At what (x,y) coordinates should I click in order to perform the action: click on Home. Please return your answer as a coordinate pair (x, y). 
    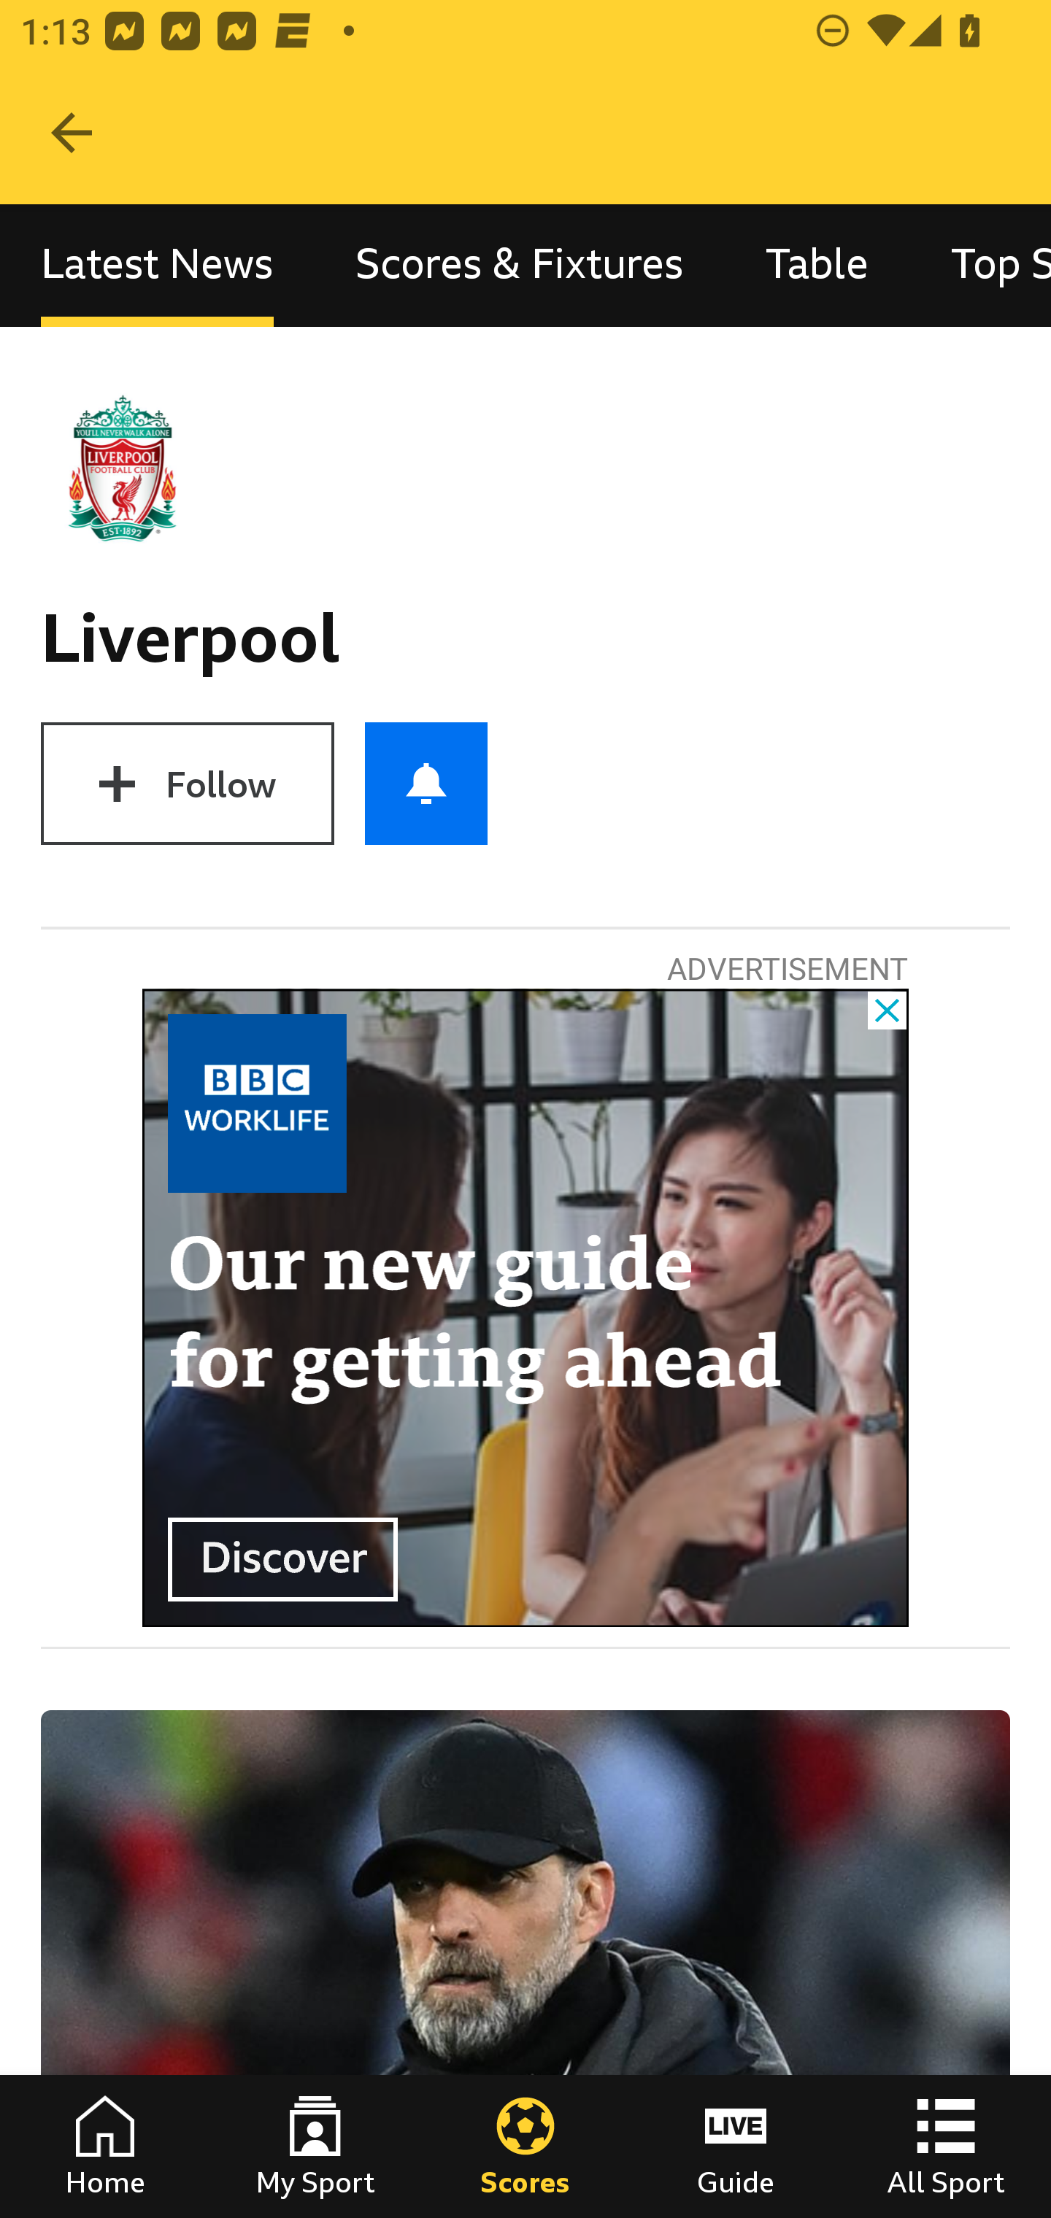
    Looking at the image, I should click on (105, 2146).